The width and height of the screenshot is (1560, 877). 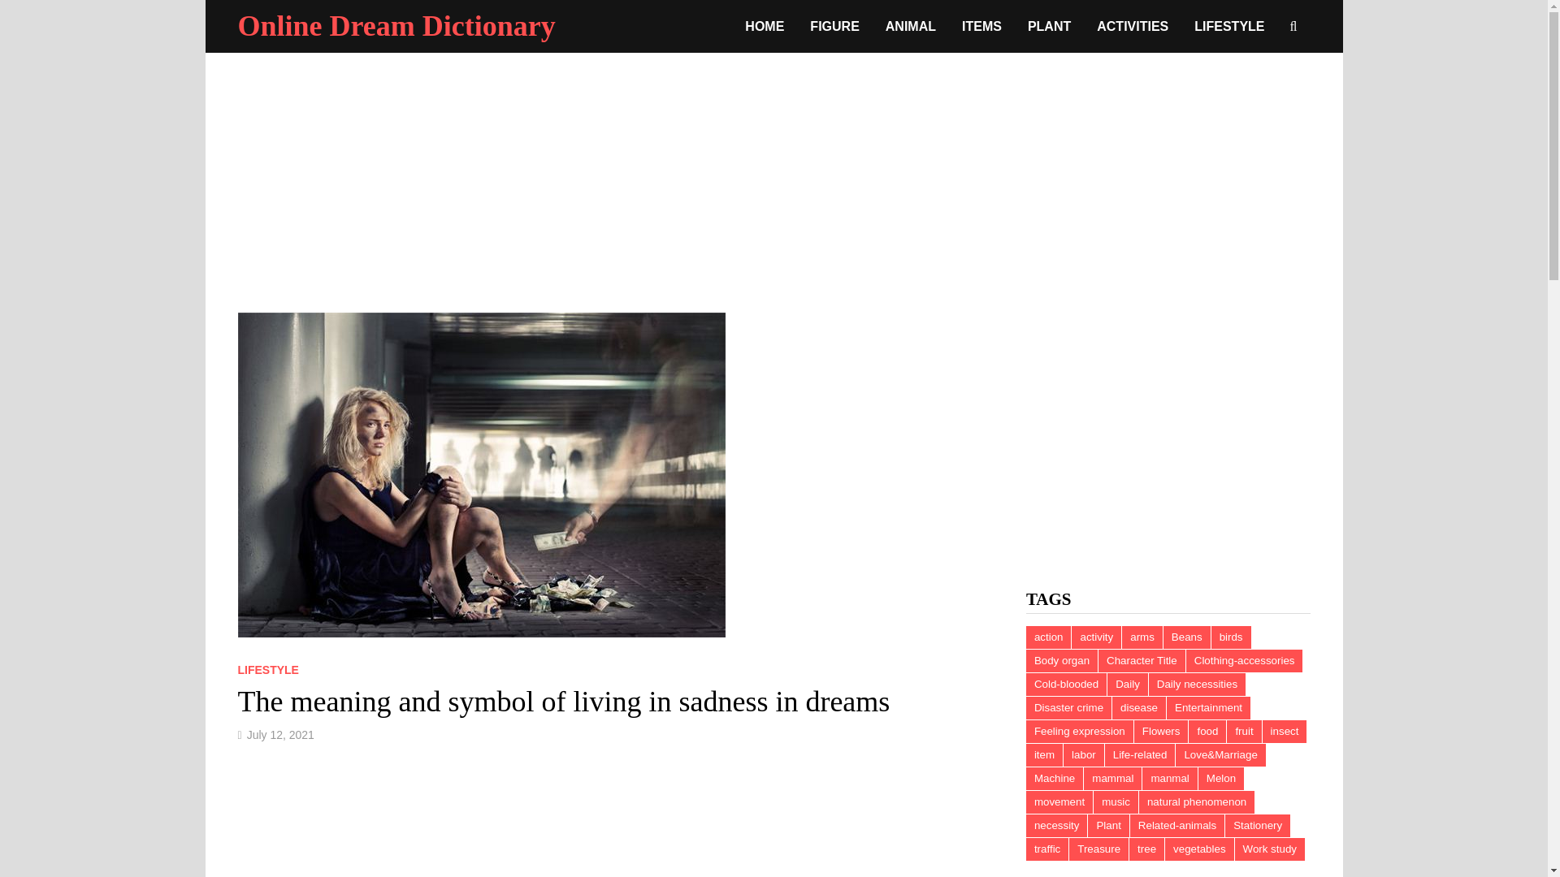 I want to click on LIFESTYLE, so click(x=266, y=669).